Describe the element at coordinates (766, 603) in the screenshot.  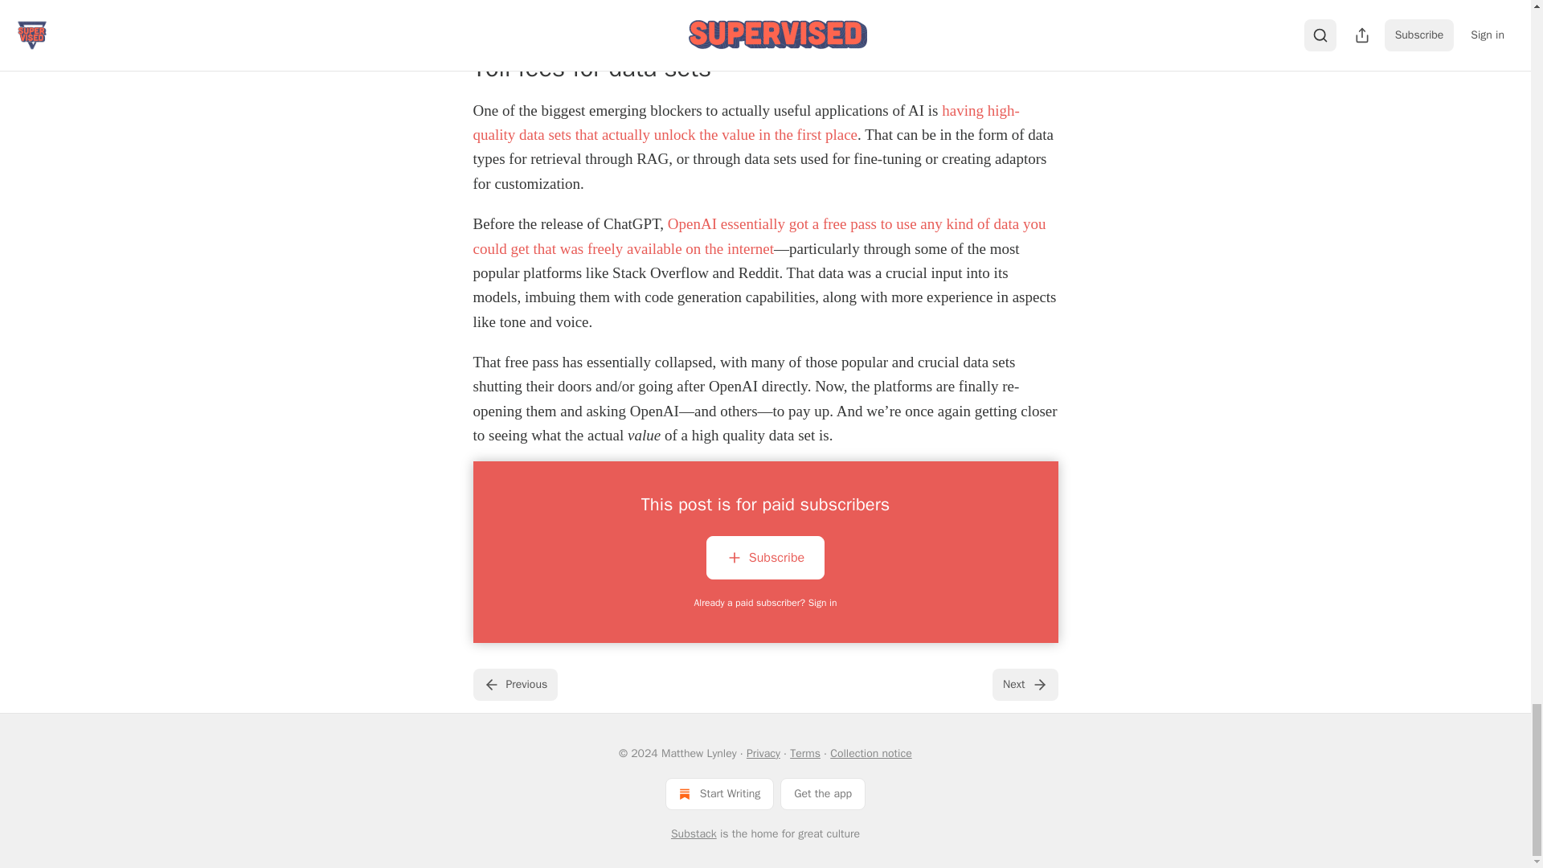
I see `Already a paid subscriber? Sign in` at that location.